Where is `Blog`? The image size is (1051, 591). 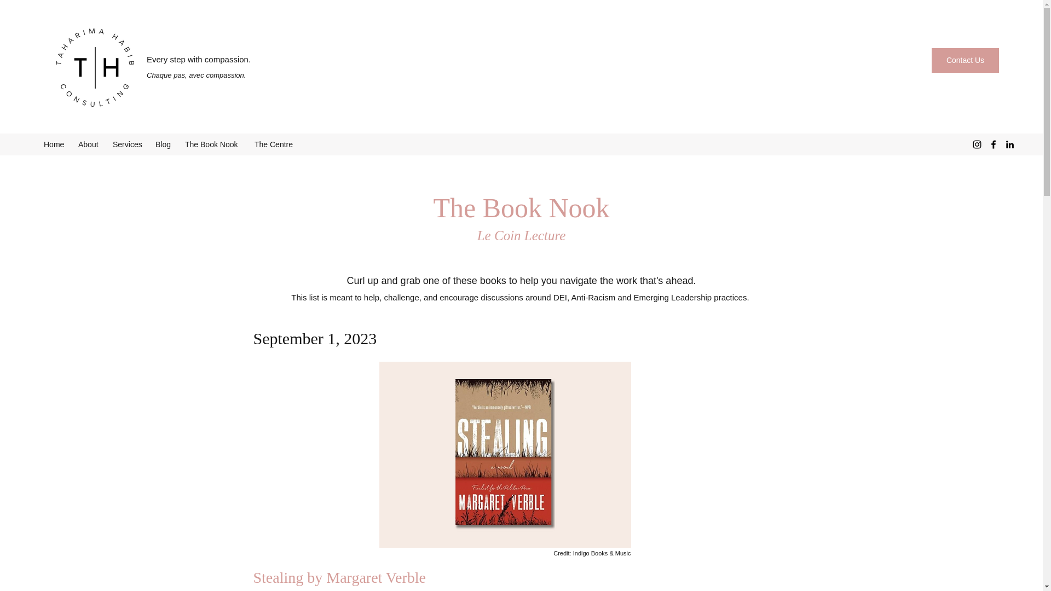
Blog is located at coordinates (165, 144).